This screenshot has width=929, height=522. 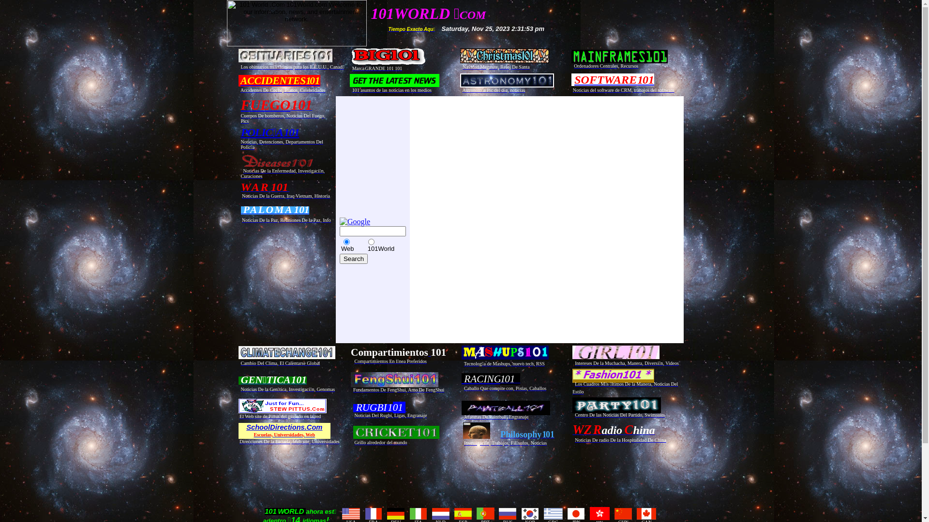 I want to click on WAR, so click(x=255, y=188).